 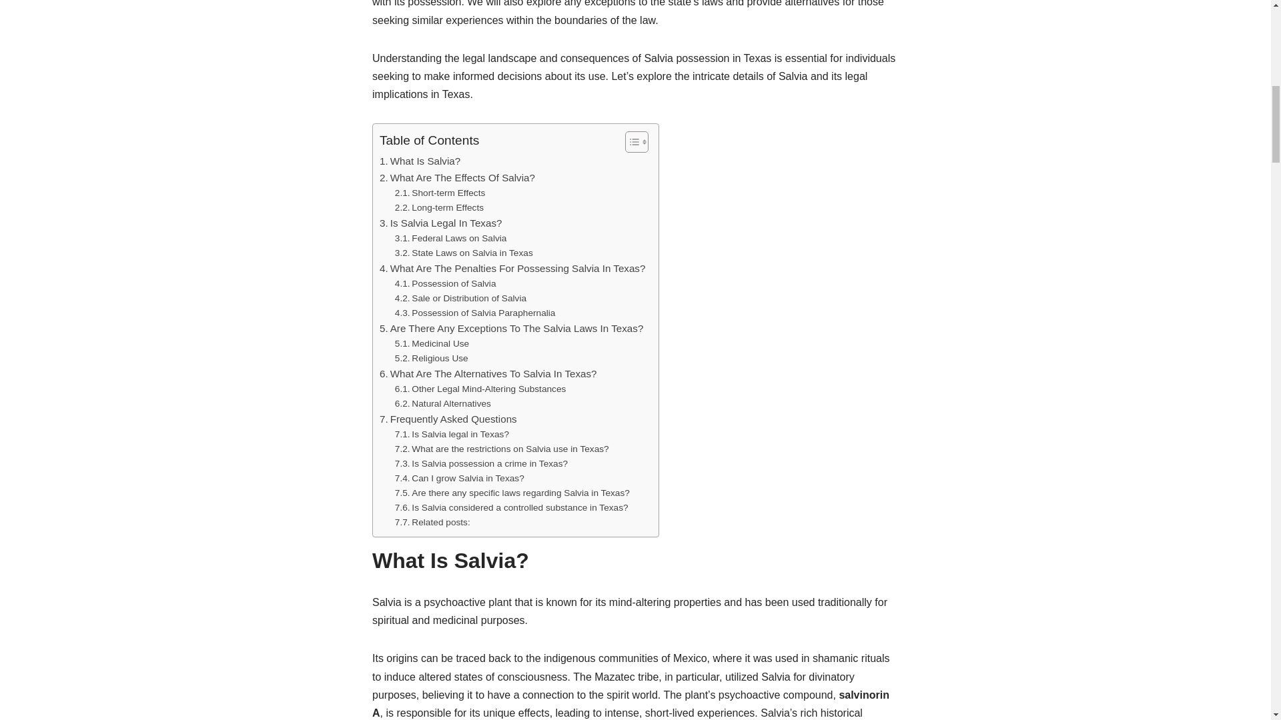 I want to click on Possession of Salvia, so click(x=446, y=284).